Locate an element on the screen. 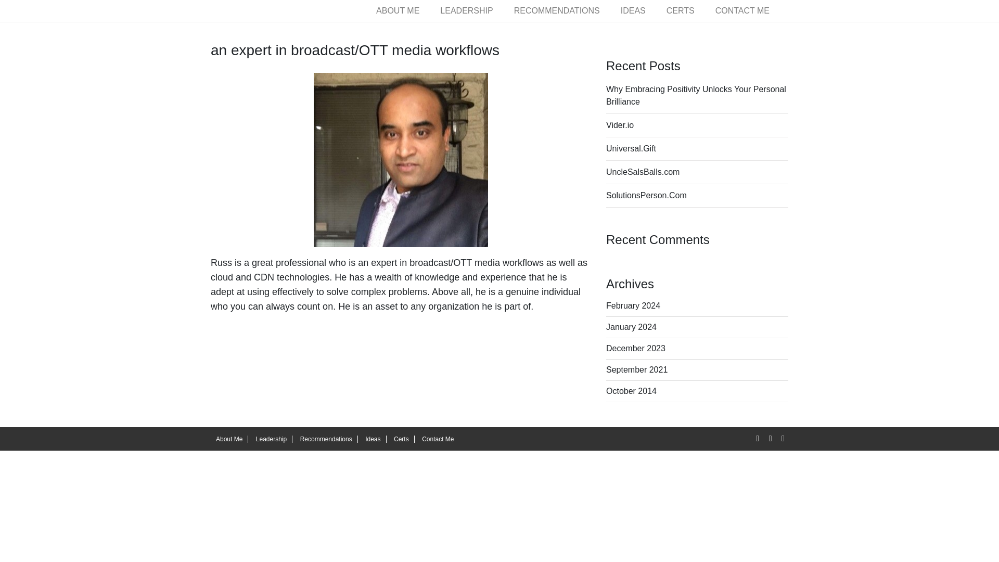 The height and width of the screenshot is (562, 999). Recommendations is located at coordinates (326, 439).